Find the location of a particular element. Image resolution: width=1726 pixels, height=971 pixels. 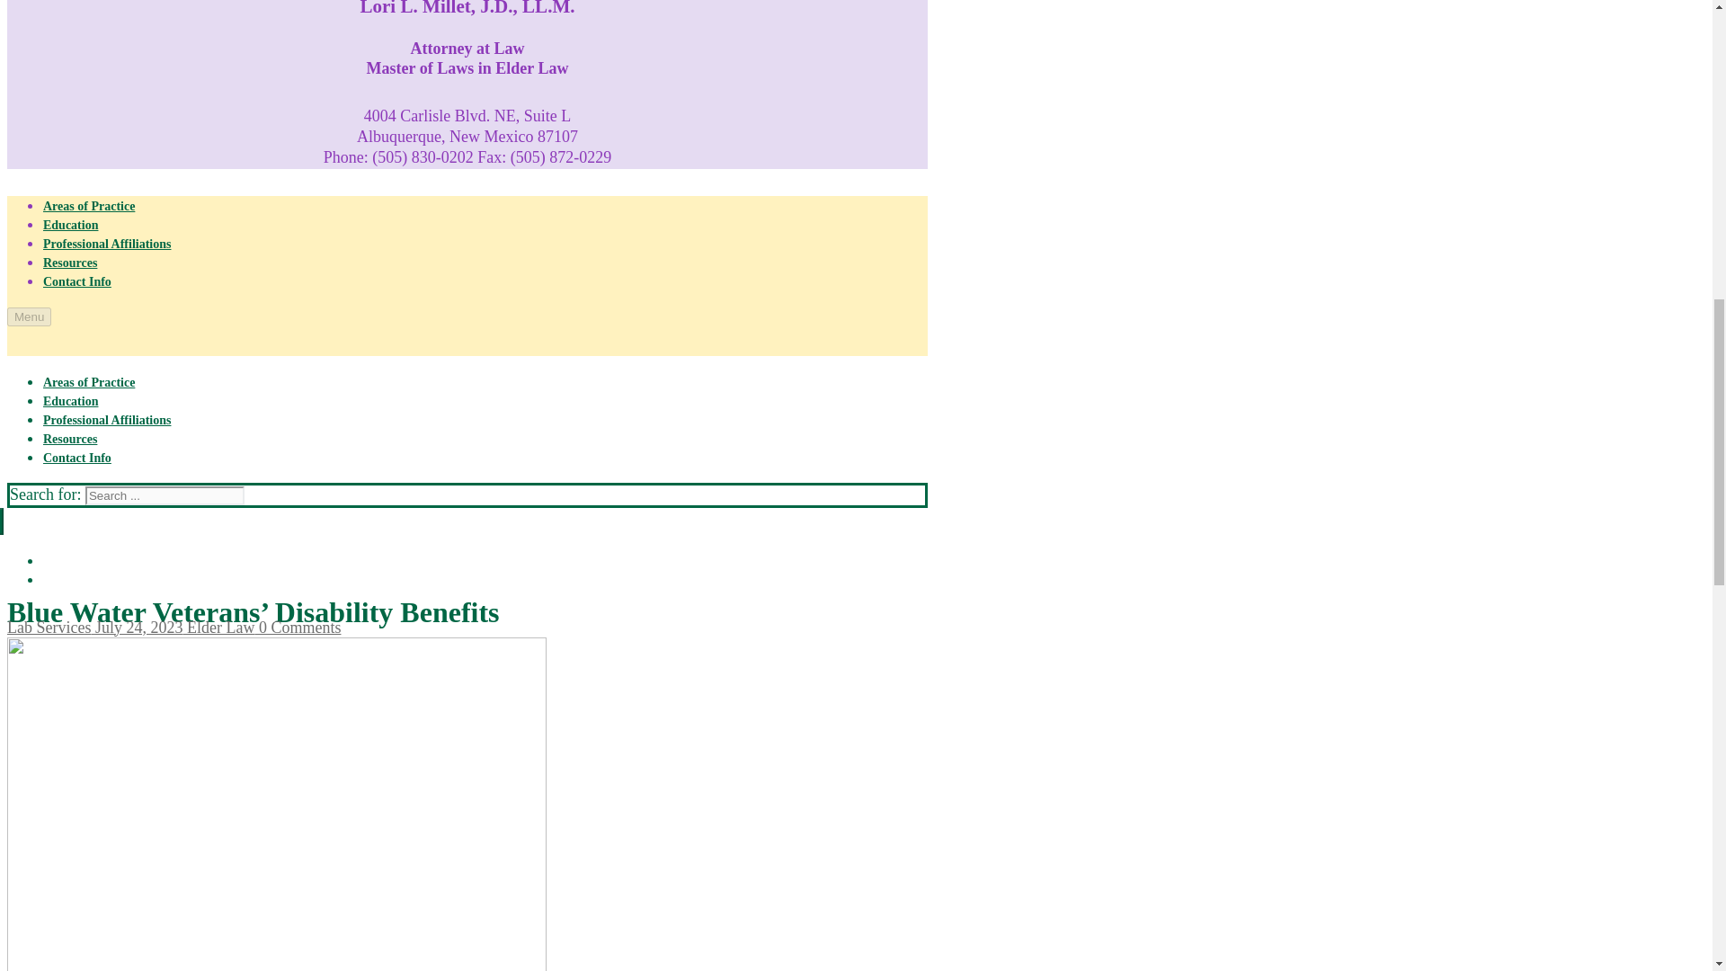

Contact Info is located at coordinates (77, 459).